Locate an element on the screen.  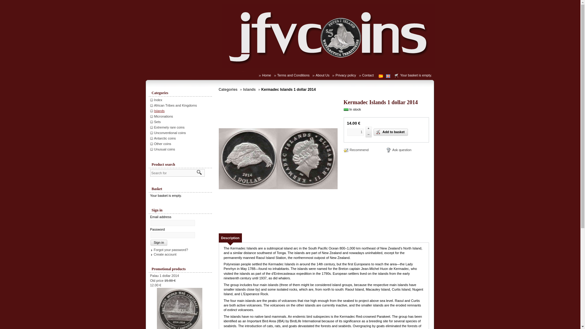
Sign in is located at coordinates (159, 242).